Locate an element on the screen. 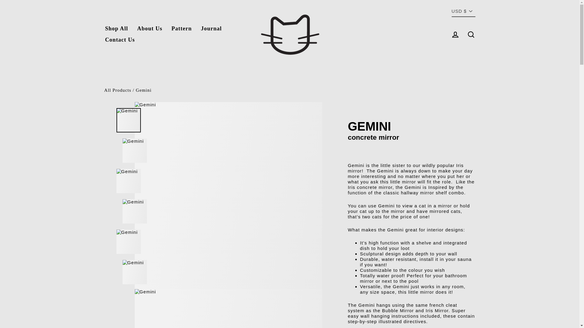 This screenshot has width=584, height=328. About Us is located at coordinates (150, 29).